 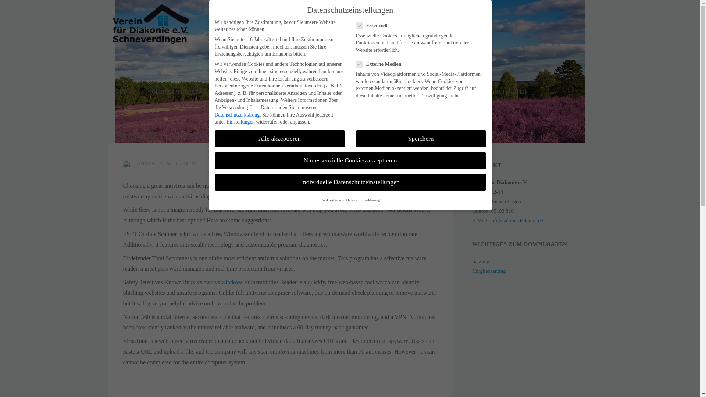 What do you see at coordinates (137, 136) in the screenshot?
I see `GHOSTWRITER` at bounding box center [137, 136].